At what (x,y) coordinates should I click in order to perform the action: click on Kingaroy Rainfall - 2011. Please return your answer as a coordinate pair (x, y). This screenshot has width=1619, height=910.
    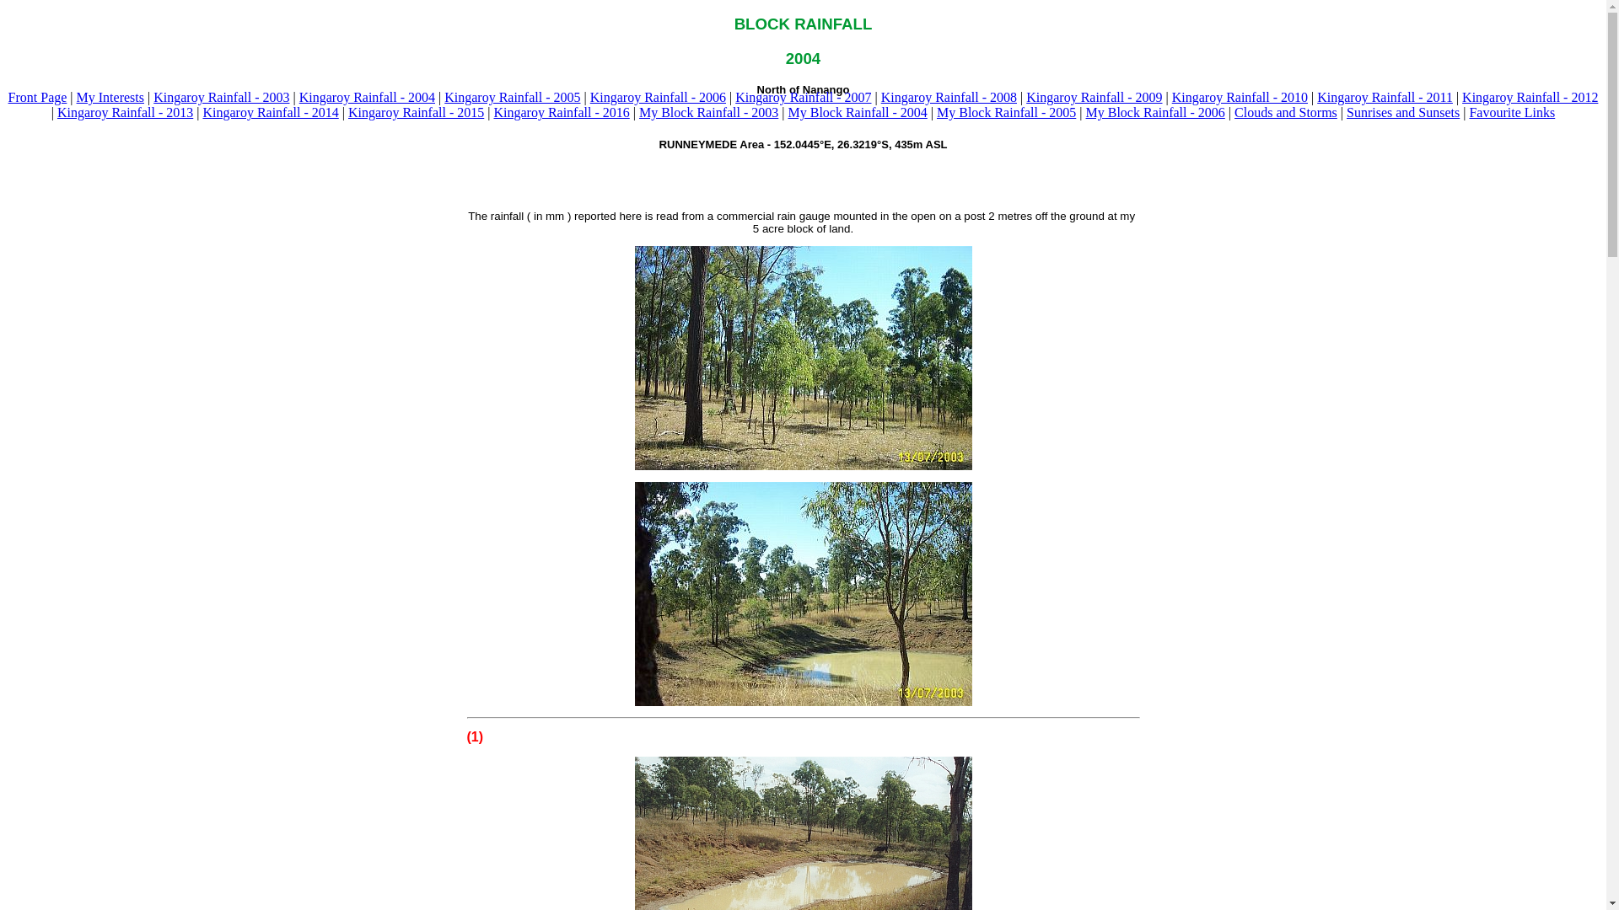
    Looking at the image, I should click on (1385, 98).